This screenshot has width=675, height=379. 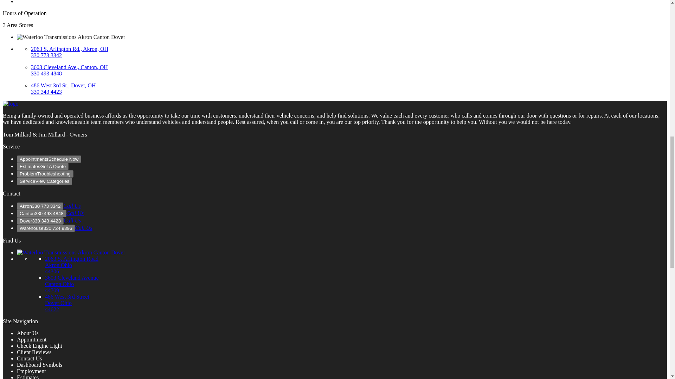 I want to click on Call Us Now, so click(x=83, y=228).